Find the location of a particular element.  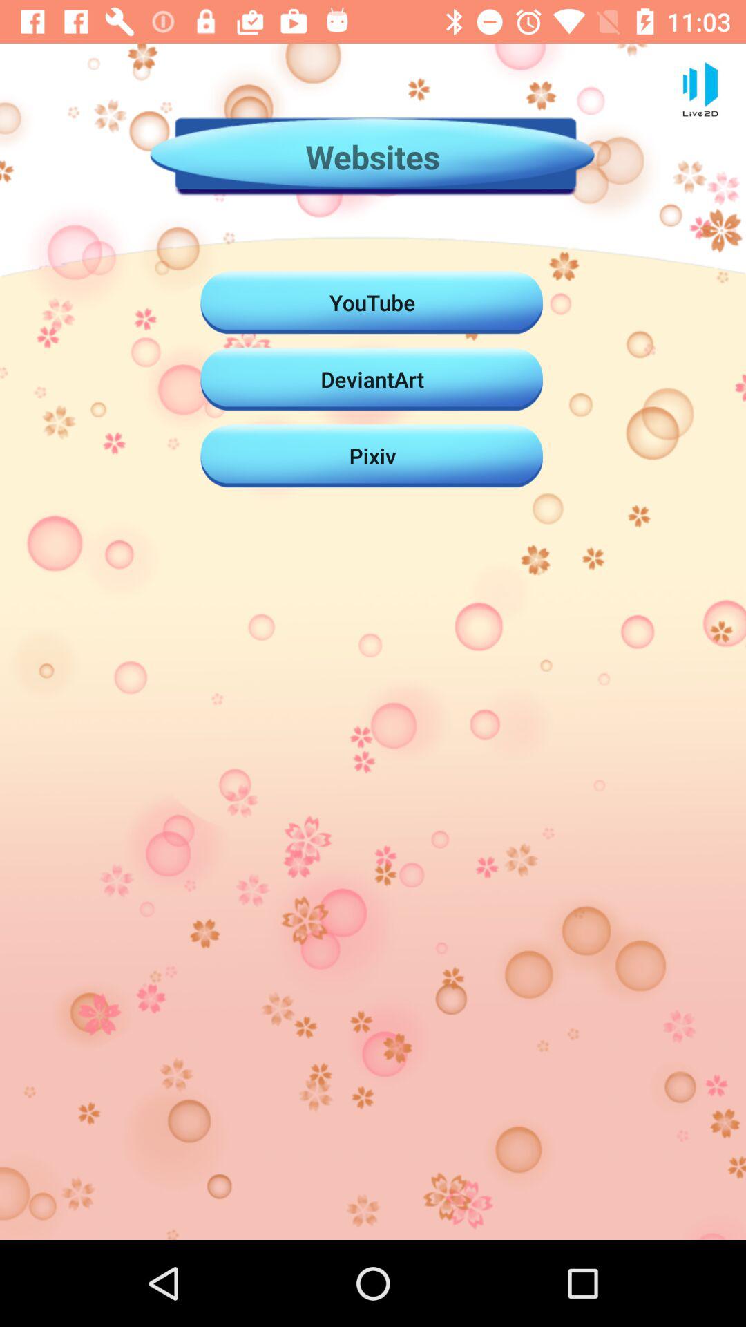

choose the pixiv item is located at coordinates (372, 455).